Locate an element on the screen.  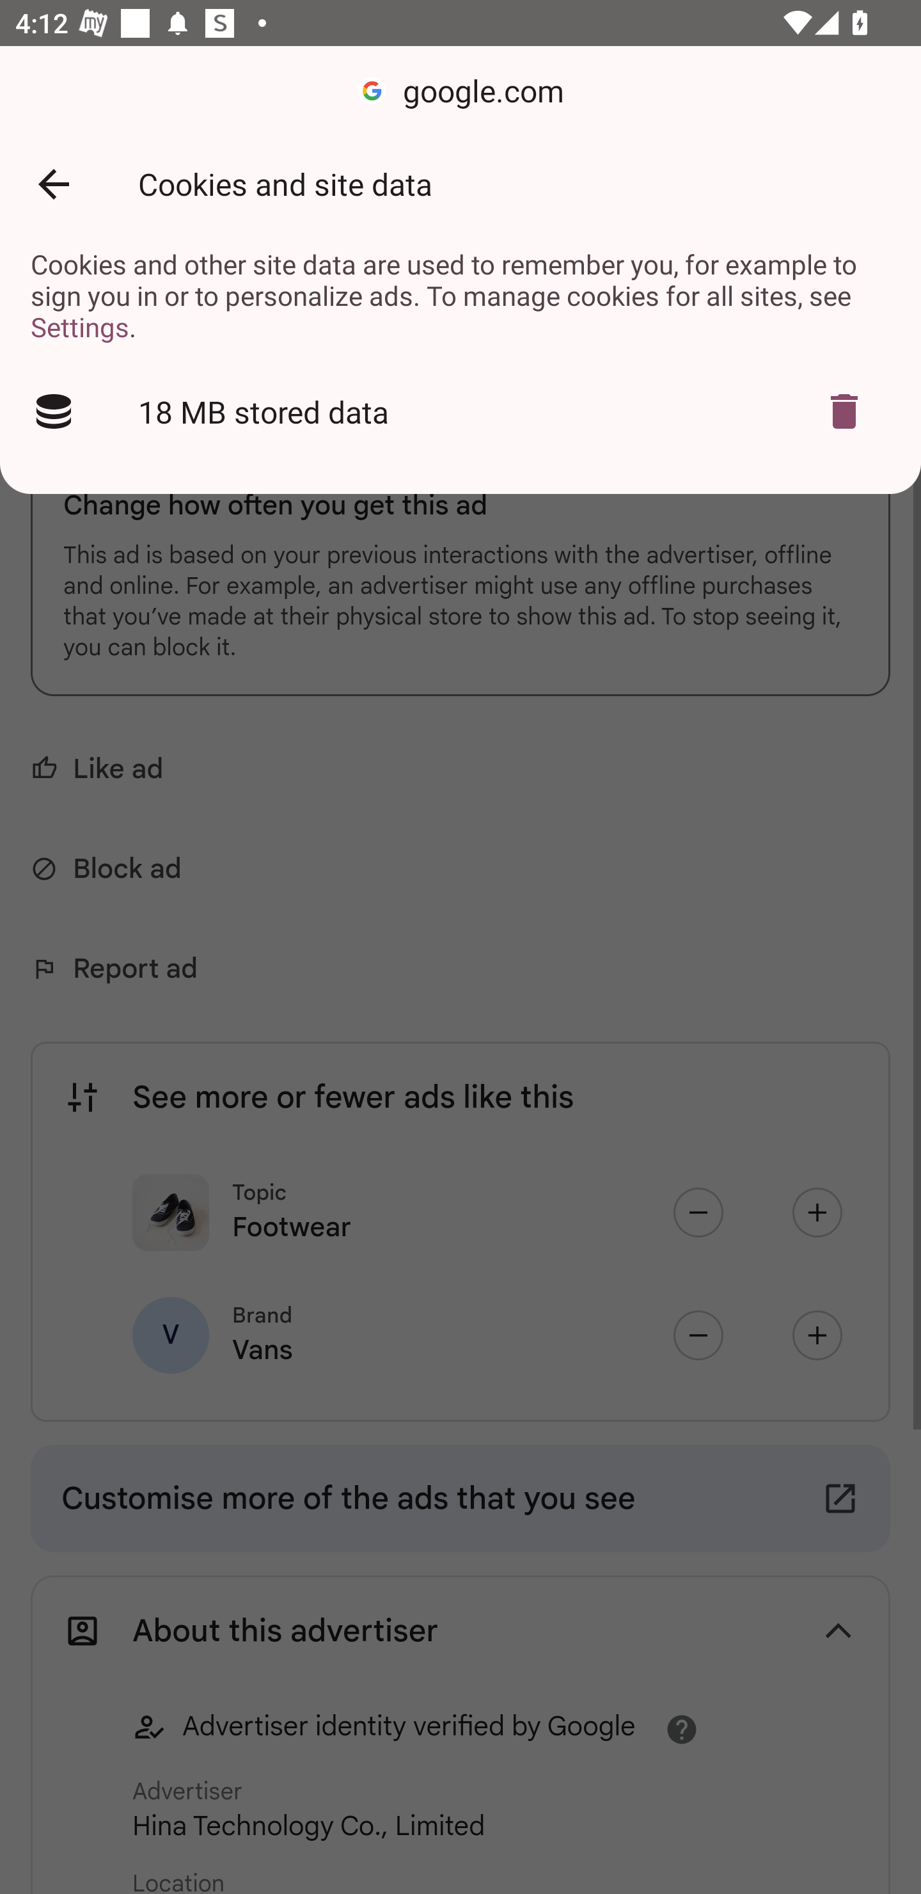
Back is located at coordinates (53, 184).